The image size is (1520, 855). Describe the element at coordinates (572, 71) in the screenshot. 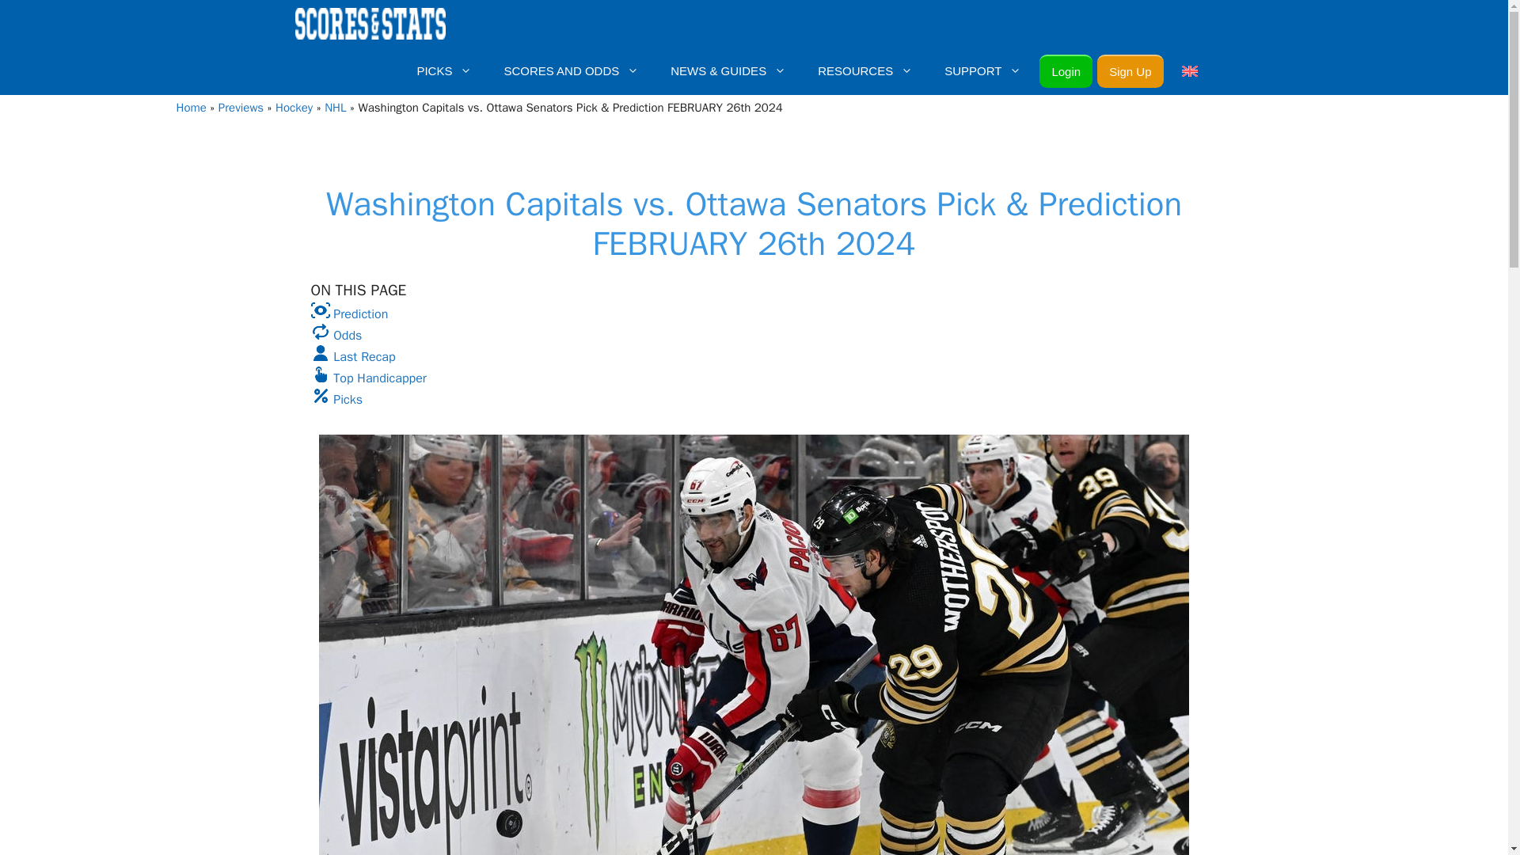

I see `SCORES AND ODDS` at that location.